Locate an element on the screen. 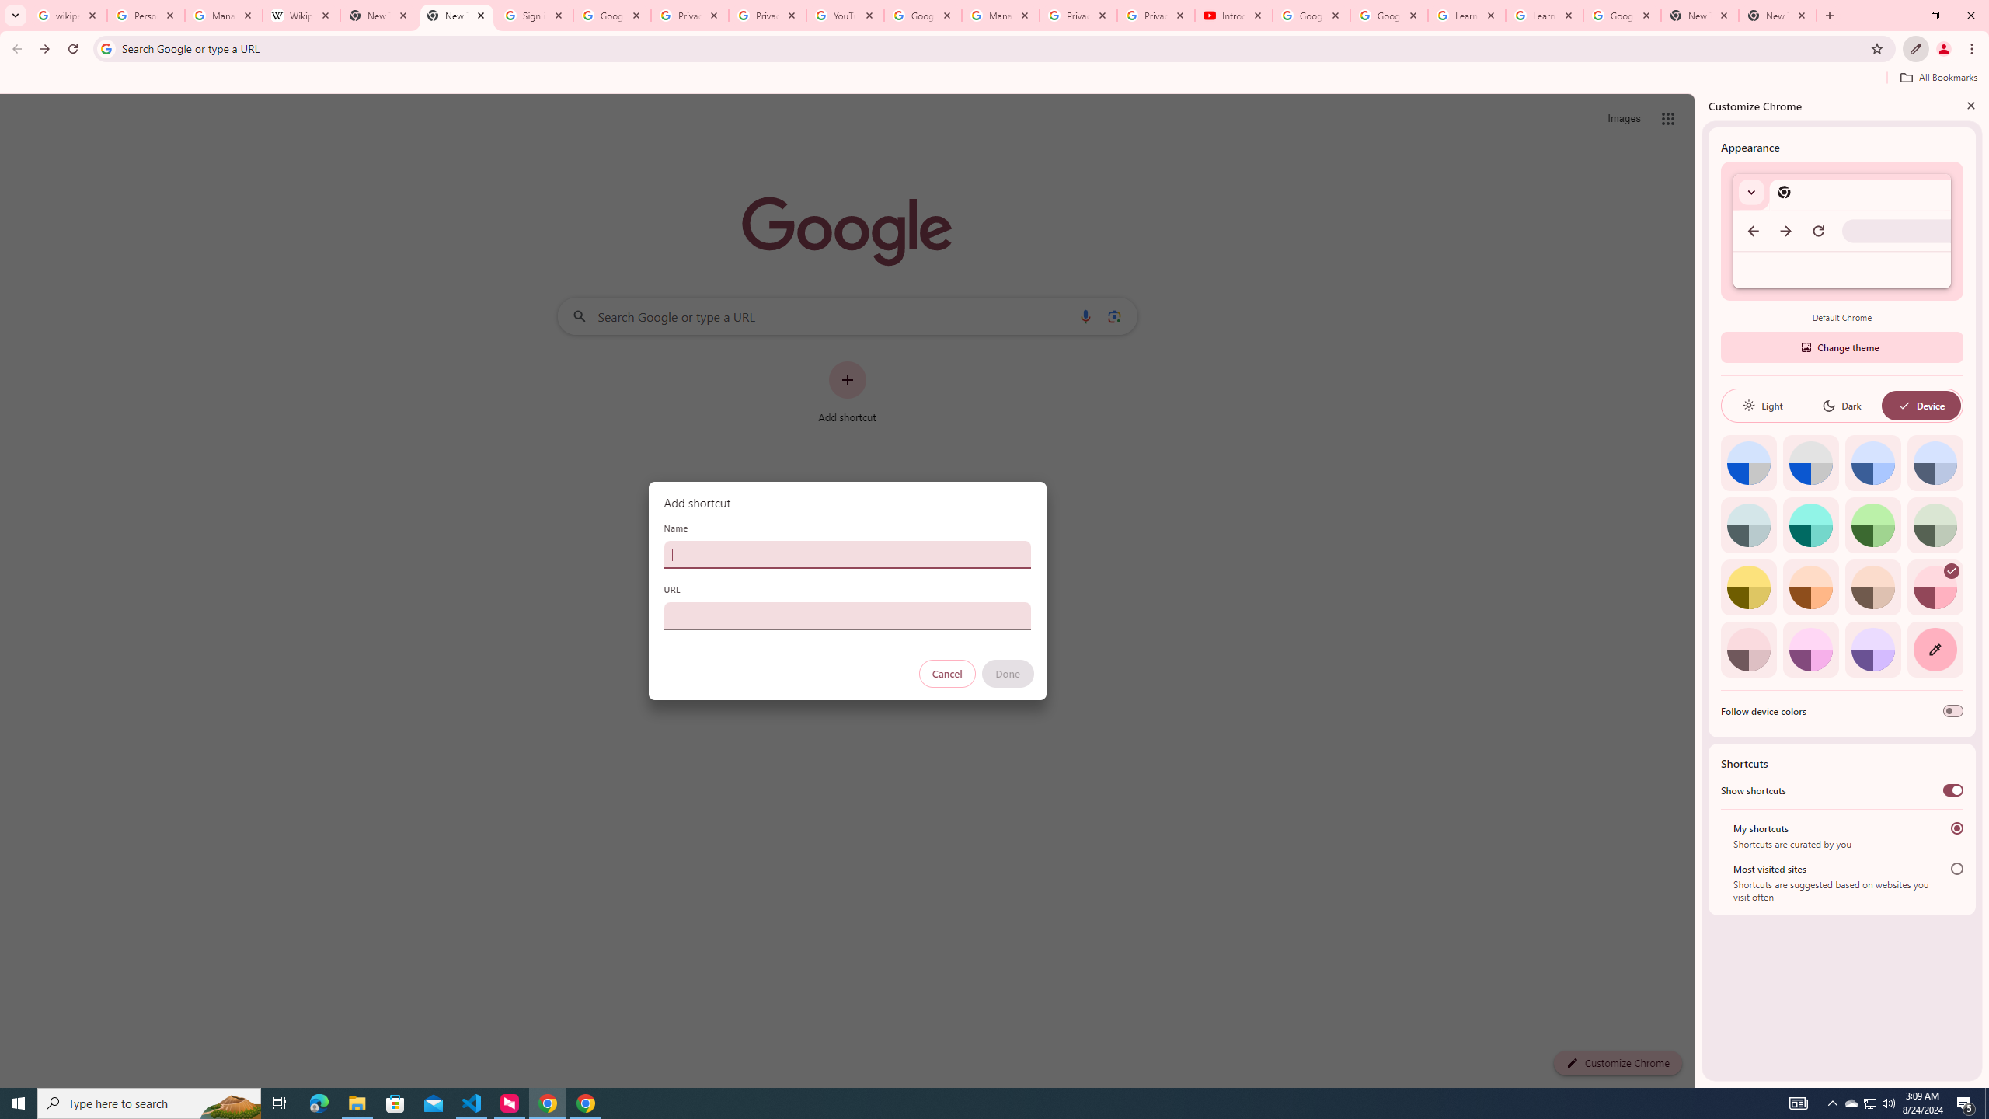 This screenshot has height=1119, width=1989. Change theme is located at coordinates (1841, 347).